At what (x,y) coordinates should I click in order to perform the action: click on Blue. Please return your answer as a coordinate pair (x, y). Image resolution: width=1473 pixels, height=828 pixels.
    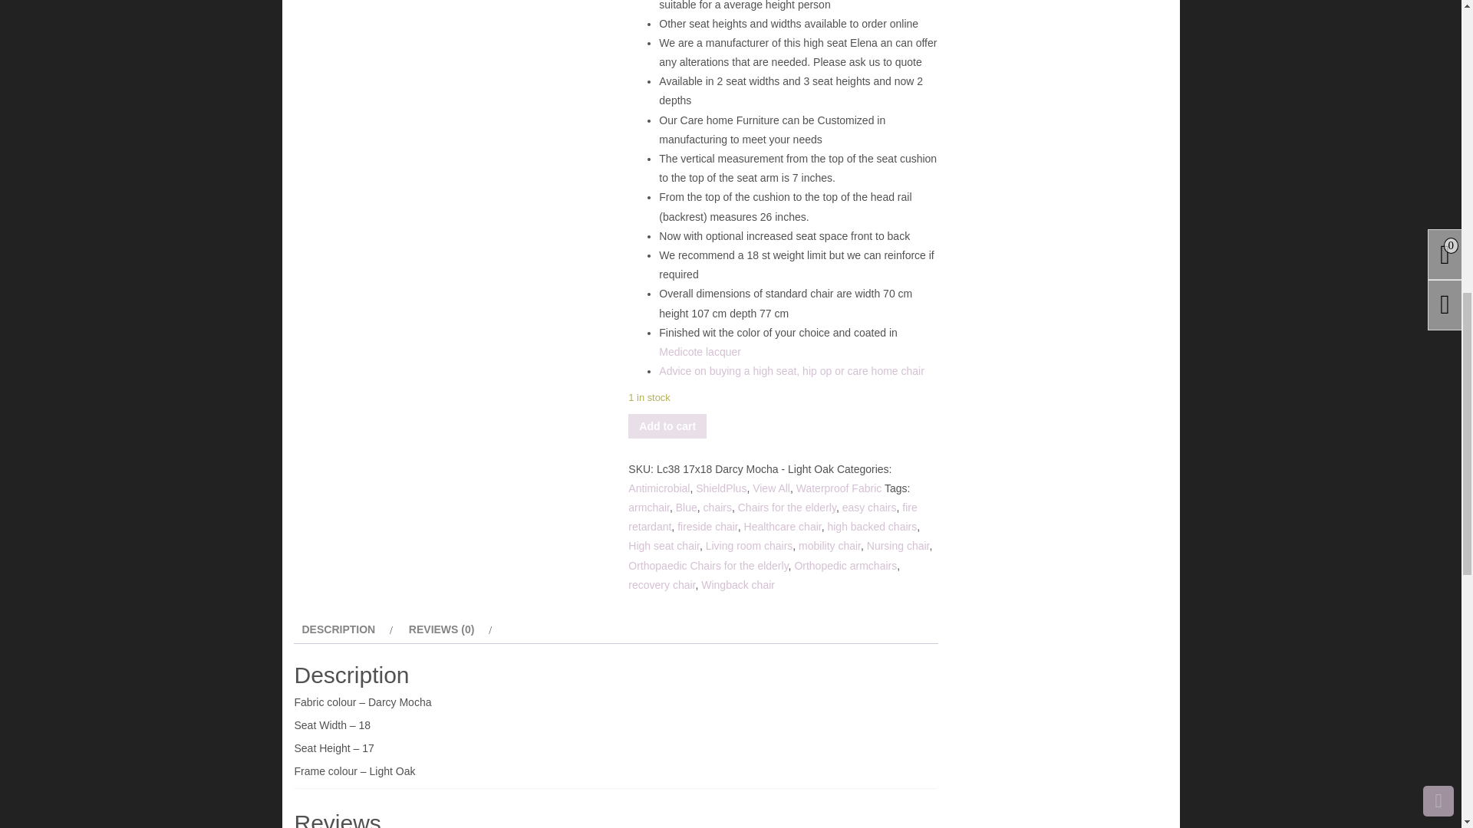
    Looking at the image, I should click on (686, 508).